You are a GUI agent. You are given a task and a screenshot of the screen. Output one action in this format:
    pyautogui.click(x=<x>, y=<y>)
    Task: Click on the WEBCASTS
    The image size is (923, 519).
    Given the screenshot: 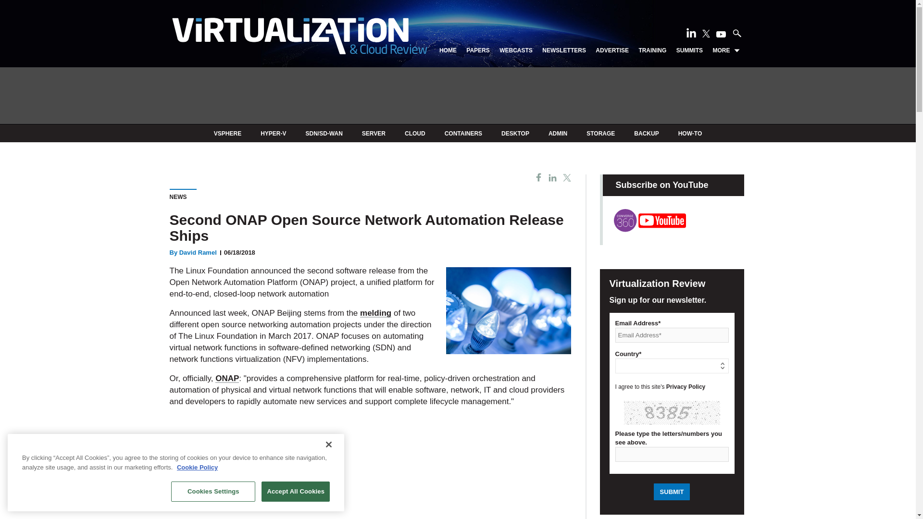 What is the action you would take?
    pyautogui.click(x=515, y=50)
    